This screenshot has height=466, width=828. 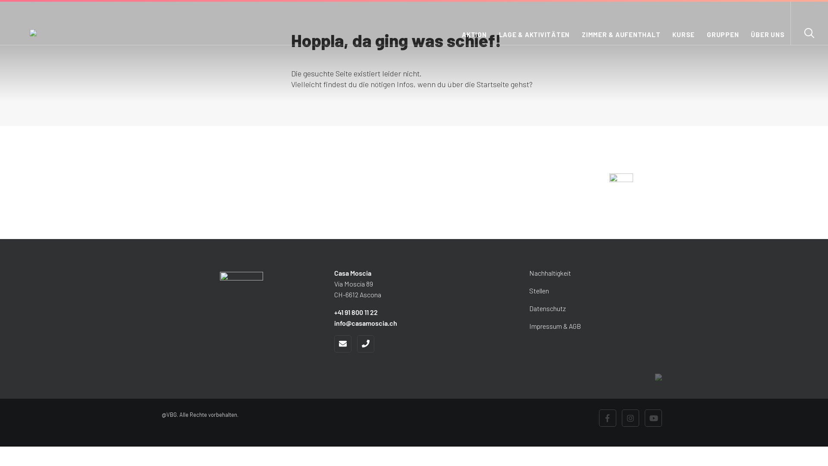 I want to click on GRUPPEN, so click(x=723, y=38).